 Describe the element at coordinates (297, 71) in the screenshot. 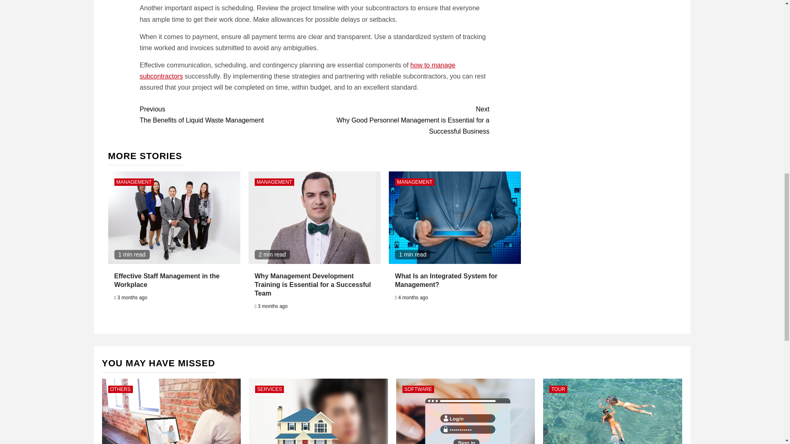

I see `how to manage subcontractors` at that location.